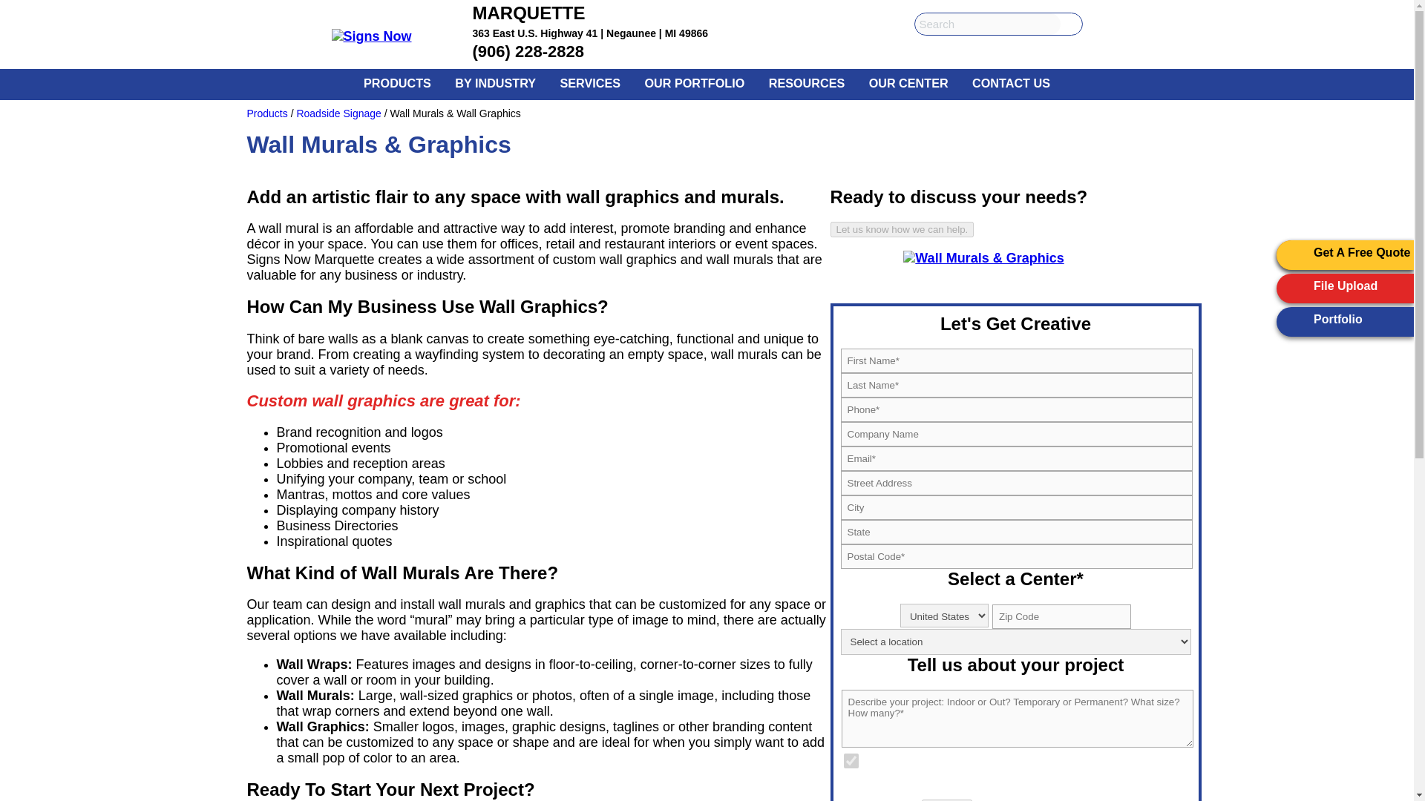  Describe the element at coordinates (589, 82) in the screenshot. I see `SERVICES` at that location.